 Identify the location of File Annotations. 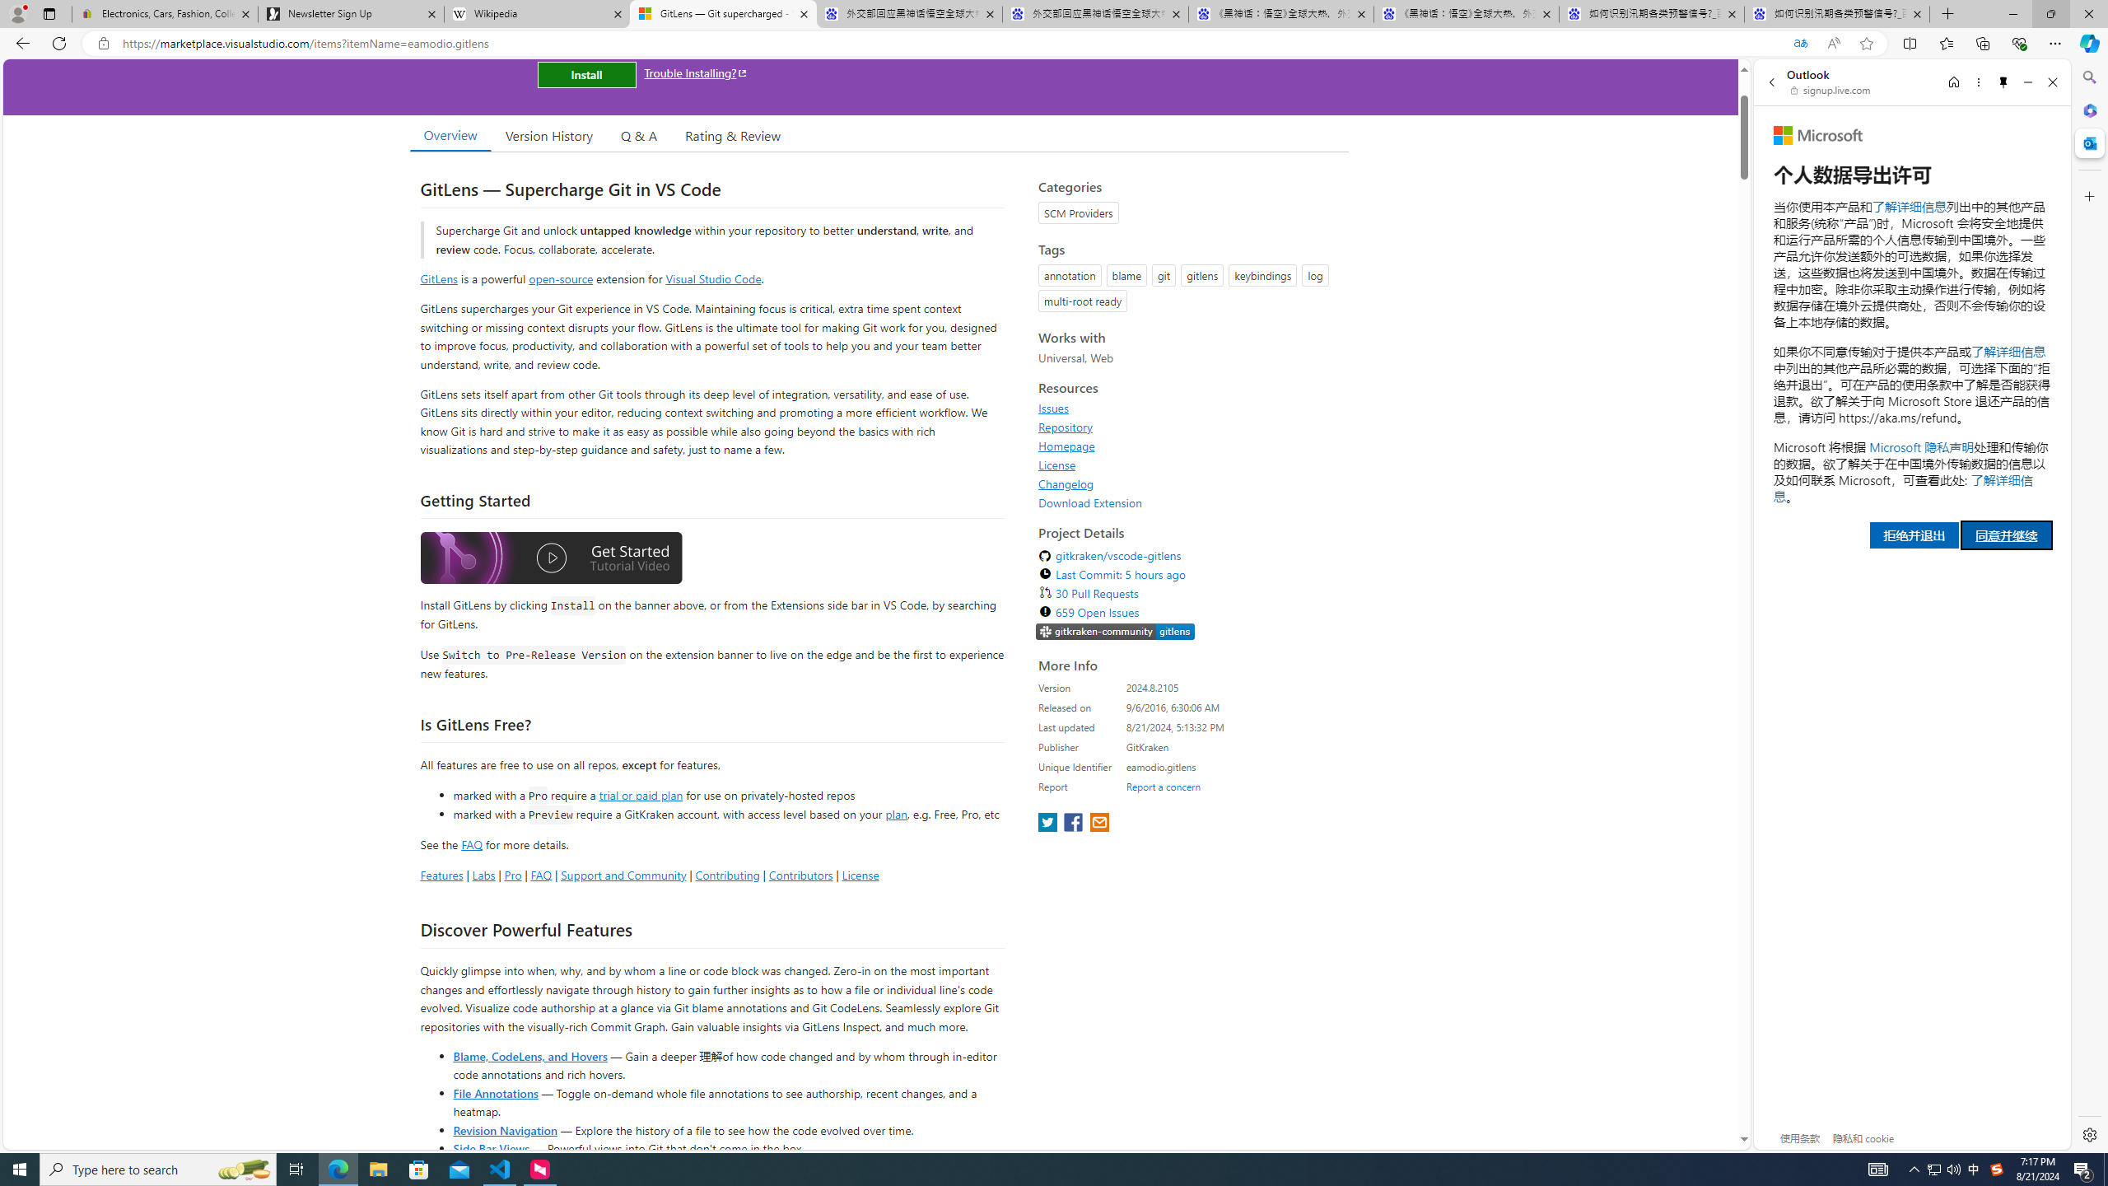
(495, 1092).